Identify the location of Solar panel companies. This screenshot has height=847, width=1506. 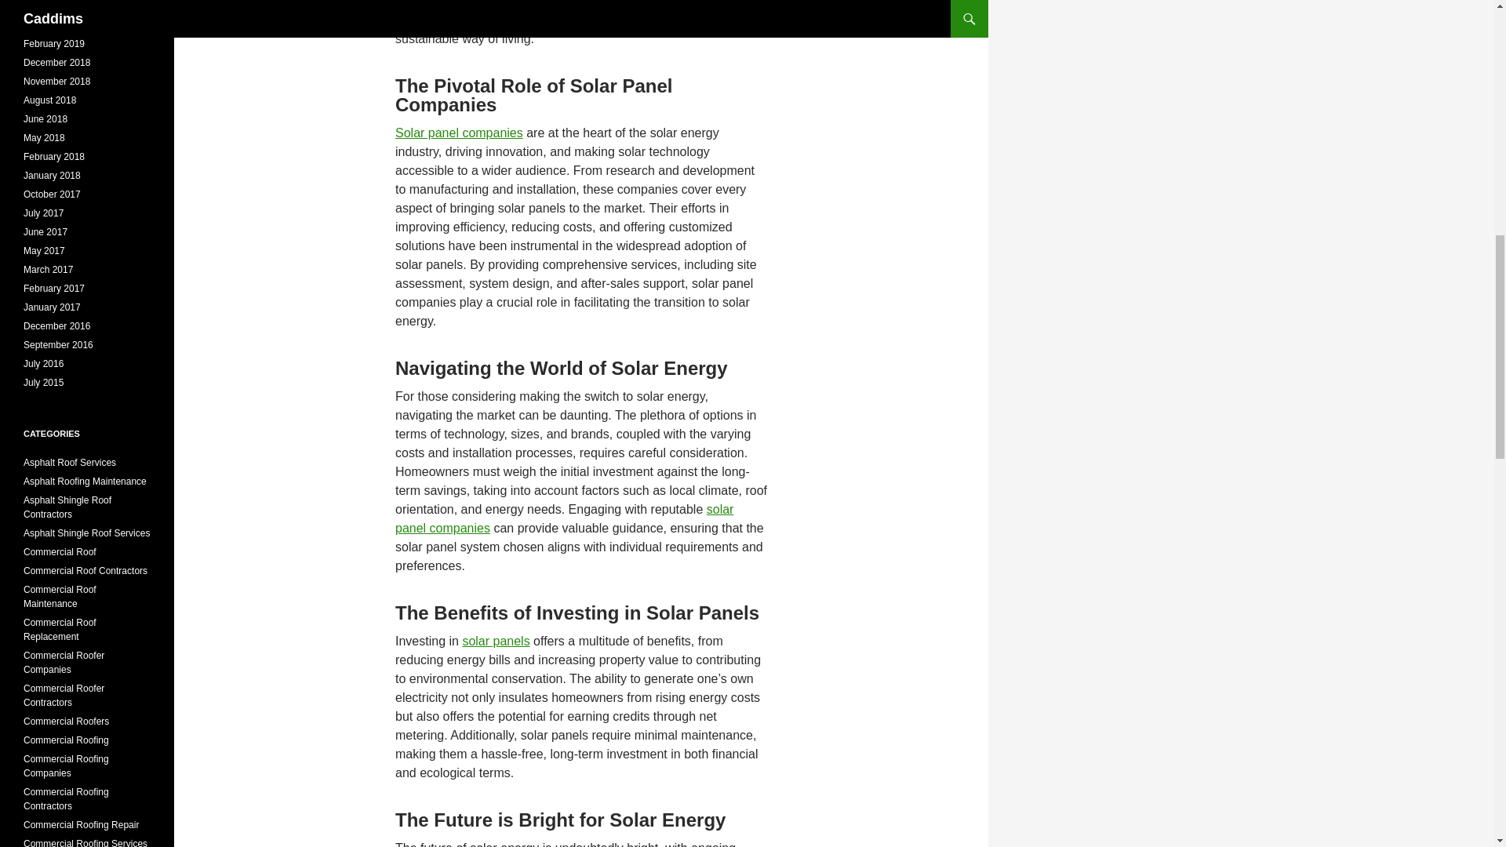
(458, 133).